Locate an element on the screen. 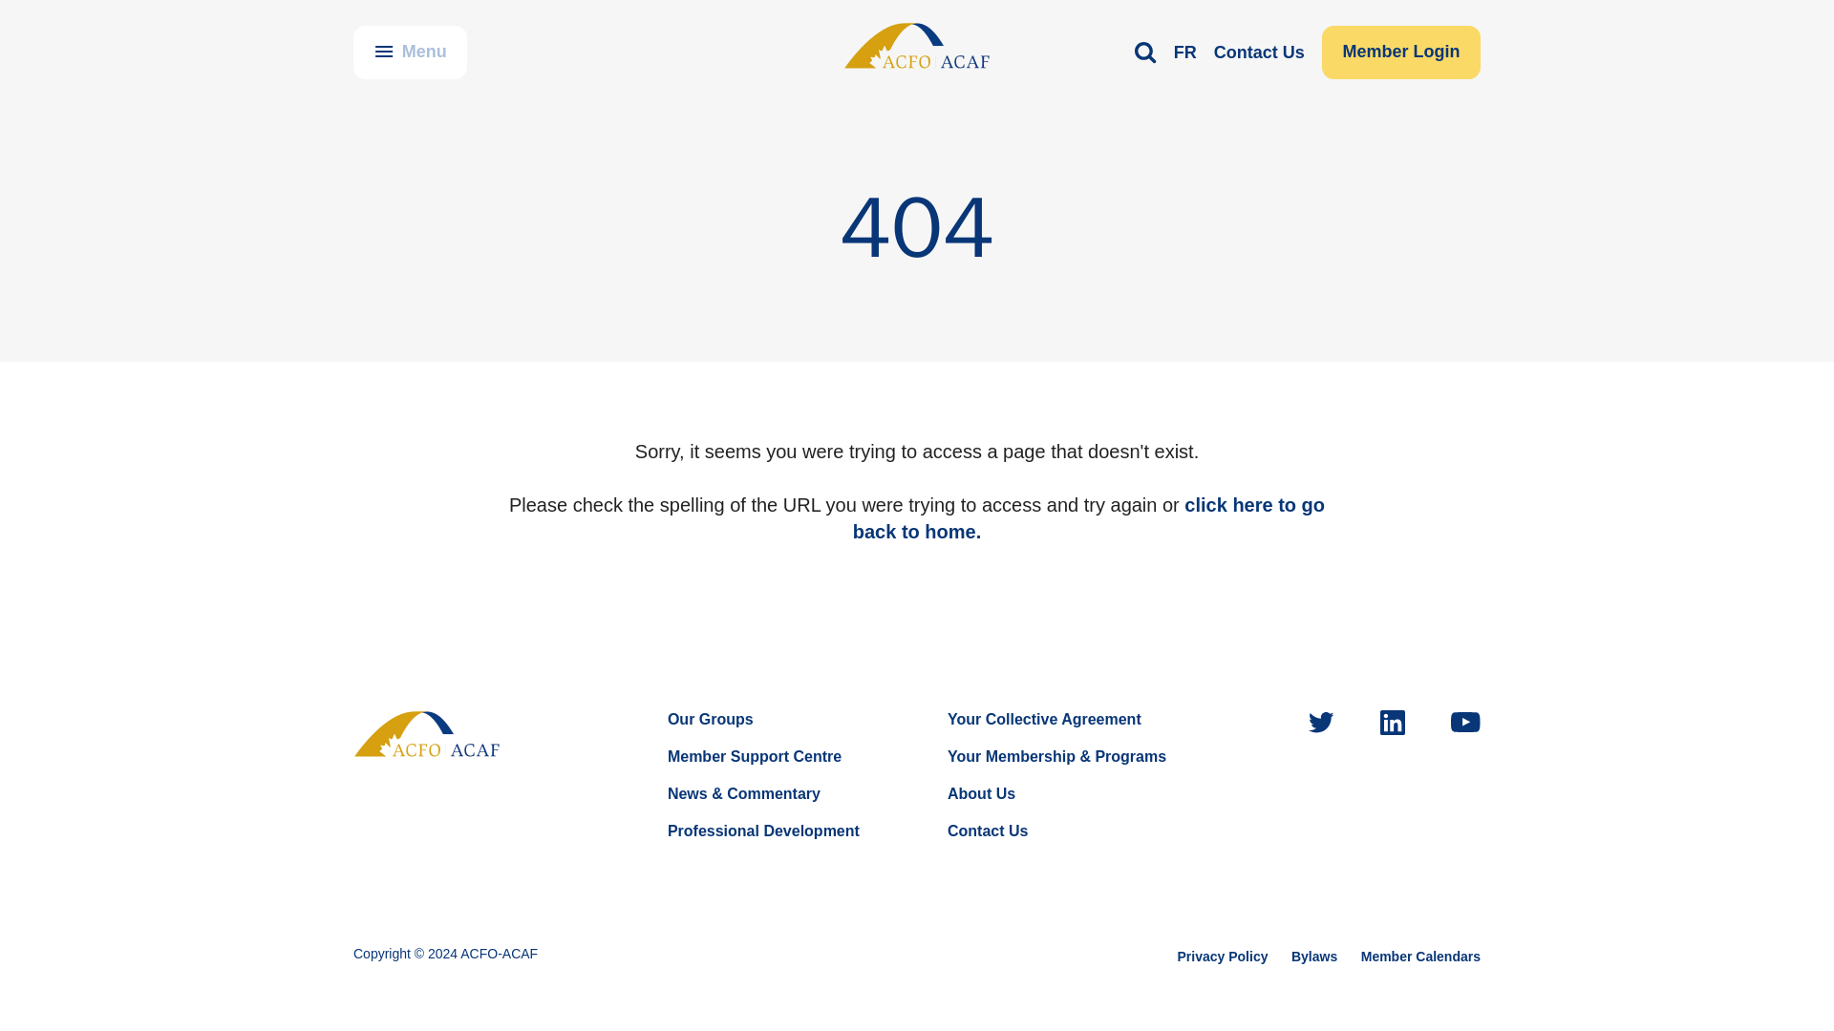 This screenshot has width=1834, height=1031. Bylaws is located at coordinates (1313, 956).